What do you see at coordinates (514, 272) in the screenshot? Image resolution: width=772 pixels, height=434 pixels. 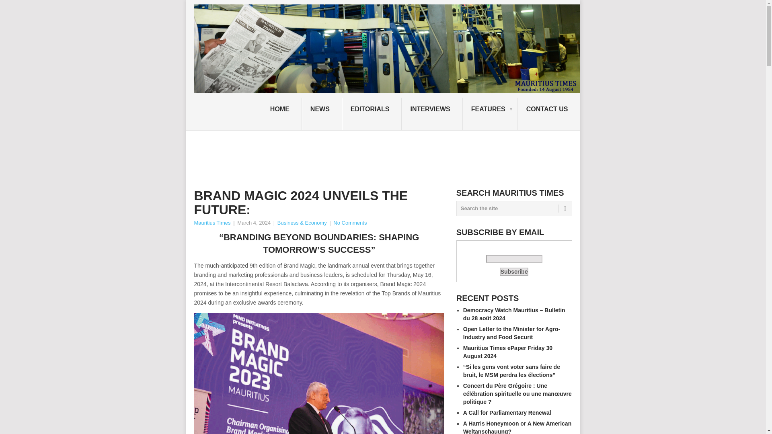 I see `Subscribe` at bounding box center [514, 272].